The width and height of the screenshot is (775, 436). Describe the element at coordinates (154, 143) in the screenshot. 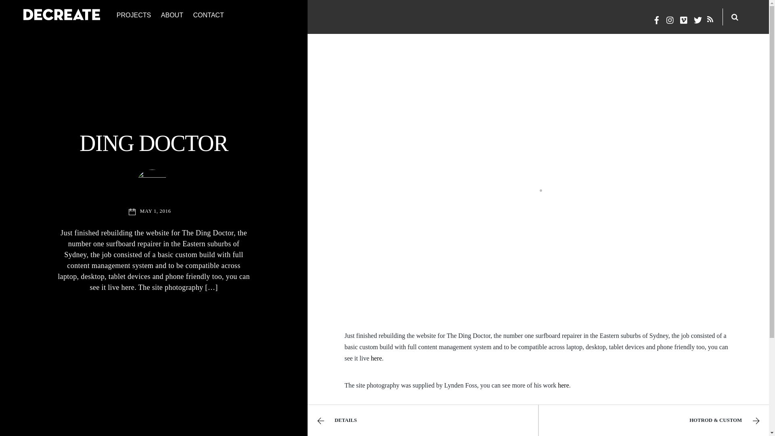

I see `DING DOCTOR` at that location.